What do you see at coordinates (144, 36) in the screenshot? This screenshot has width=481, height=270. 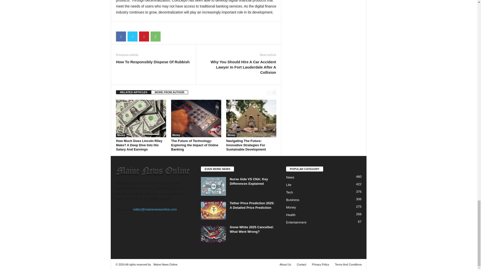 I see `Pinterest` at bounding box center [144, 36].